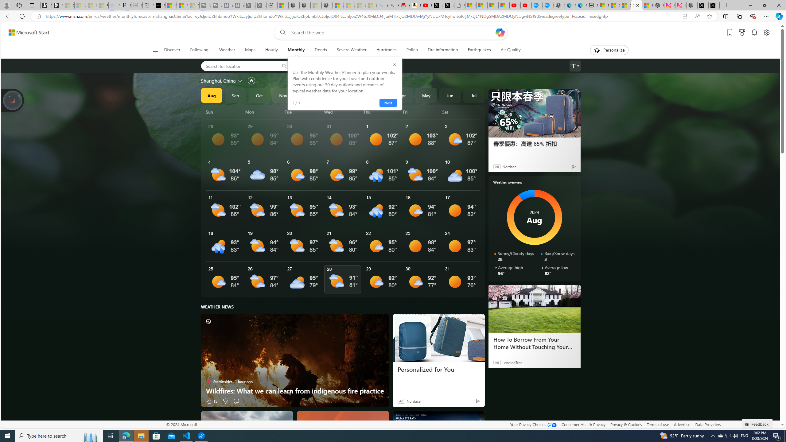  I want to click on help.x.com | 524: A timeout occurred, so click(714, 5).